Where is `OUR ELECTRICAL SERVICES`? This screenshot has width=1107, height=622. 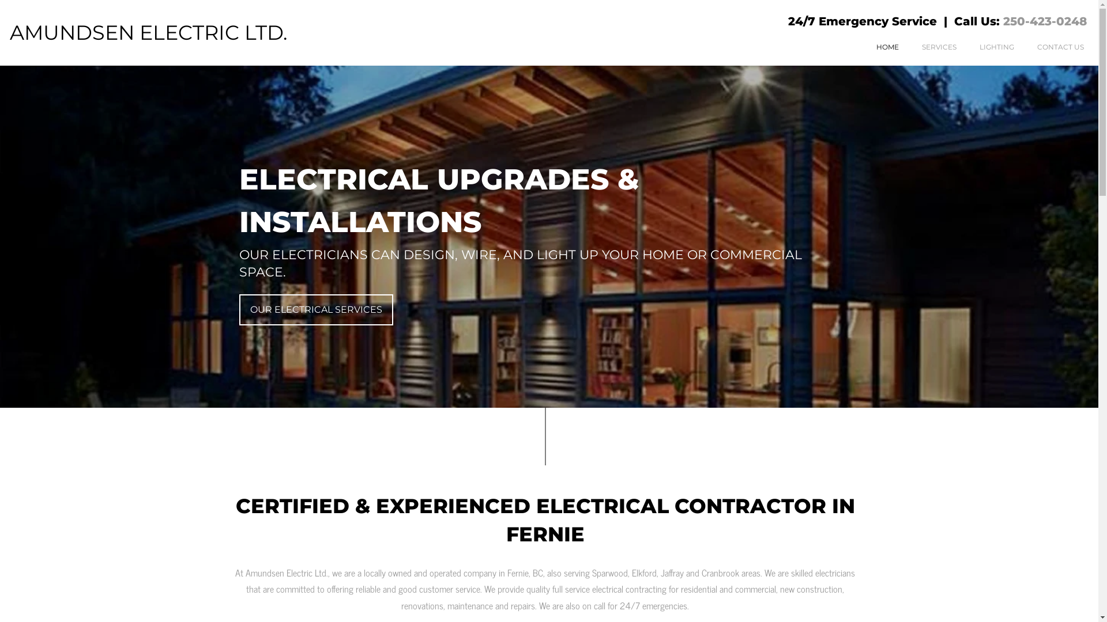
OUR ELECTRICAL SERVICES is located at coordinates (316, 310).